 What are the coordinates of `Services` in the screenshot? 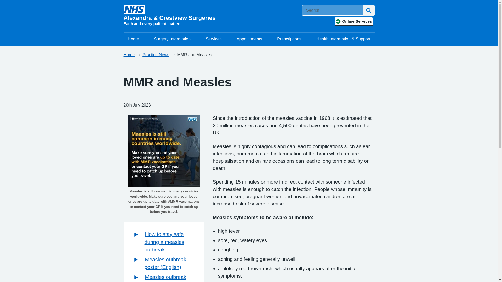 It's located at (213, 39).